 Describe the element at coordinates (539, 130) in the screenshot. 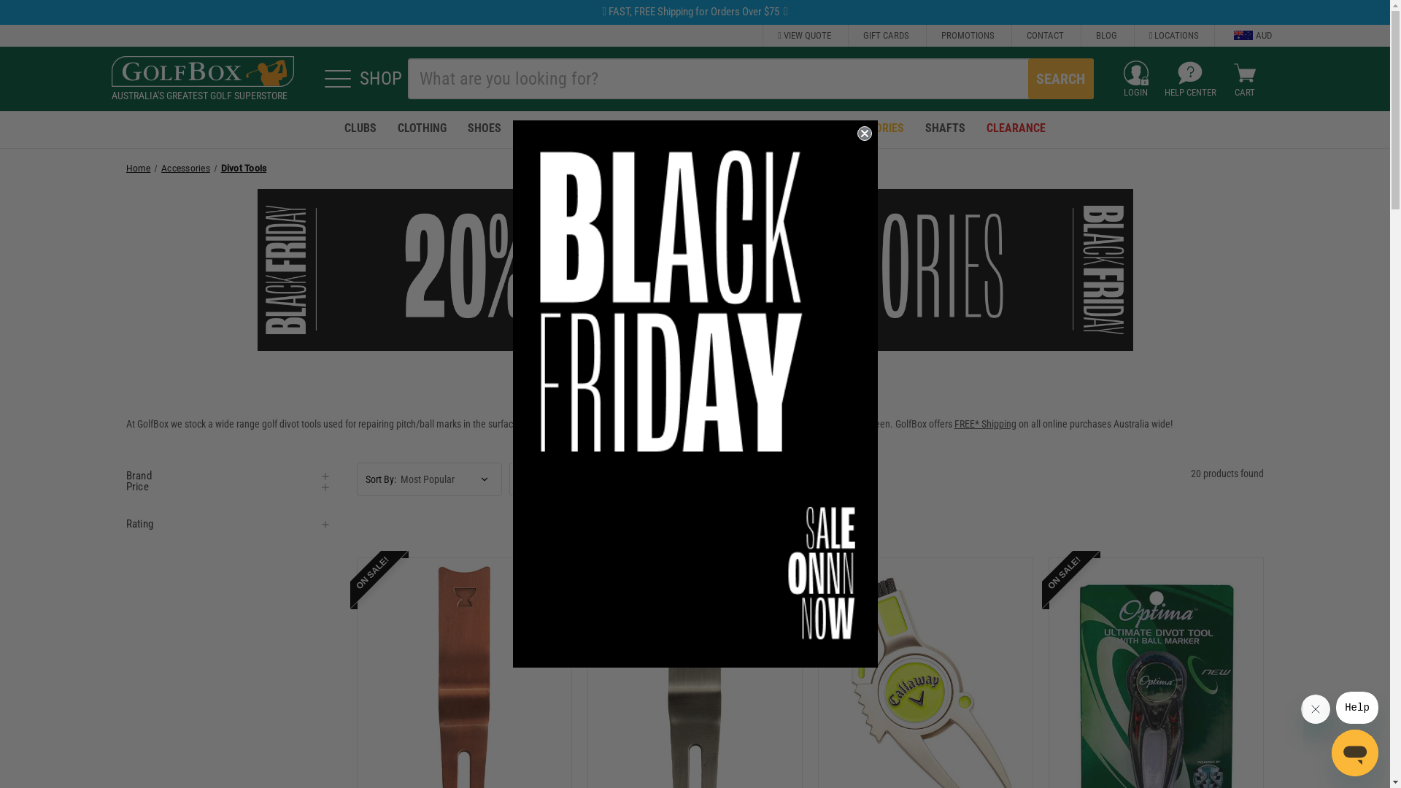

I see `BALLS` at that location.